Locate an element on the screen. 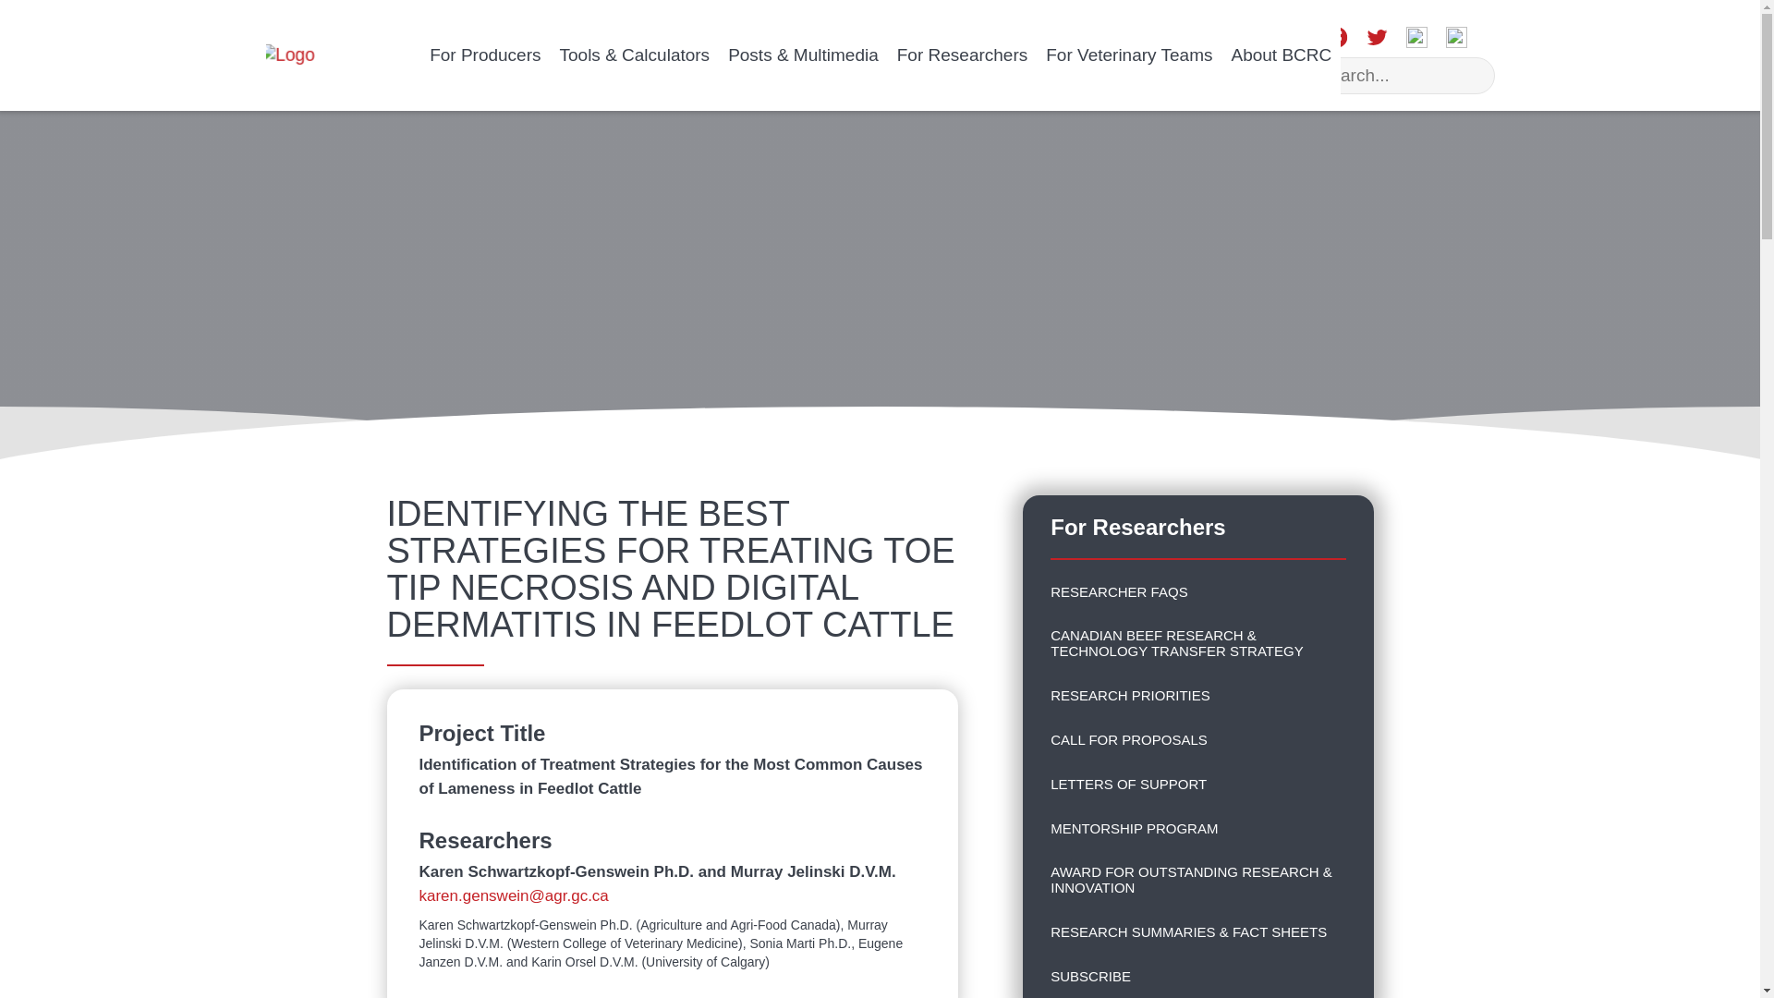 This screenshot has height=998, width=1774. For Producers is located at coordinates (485, 55).